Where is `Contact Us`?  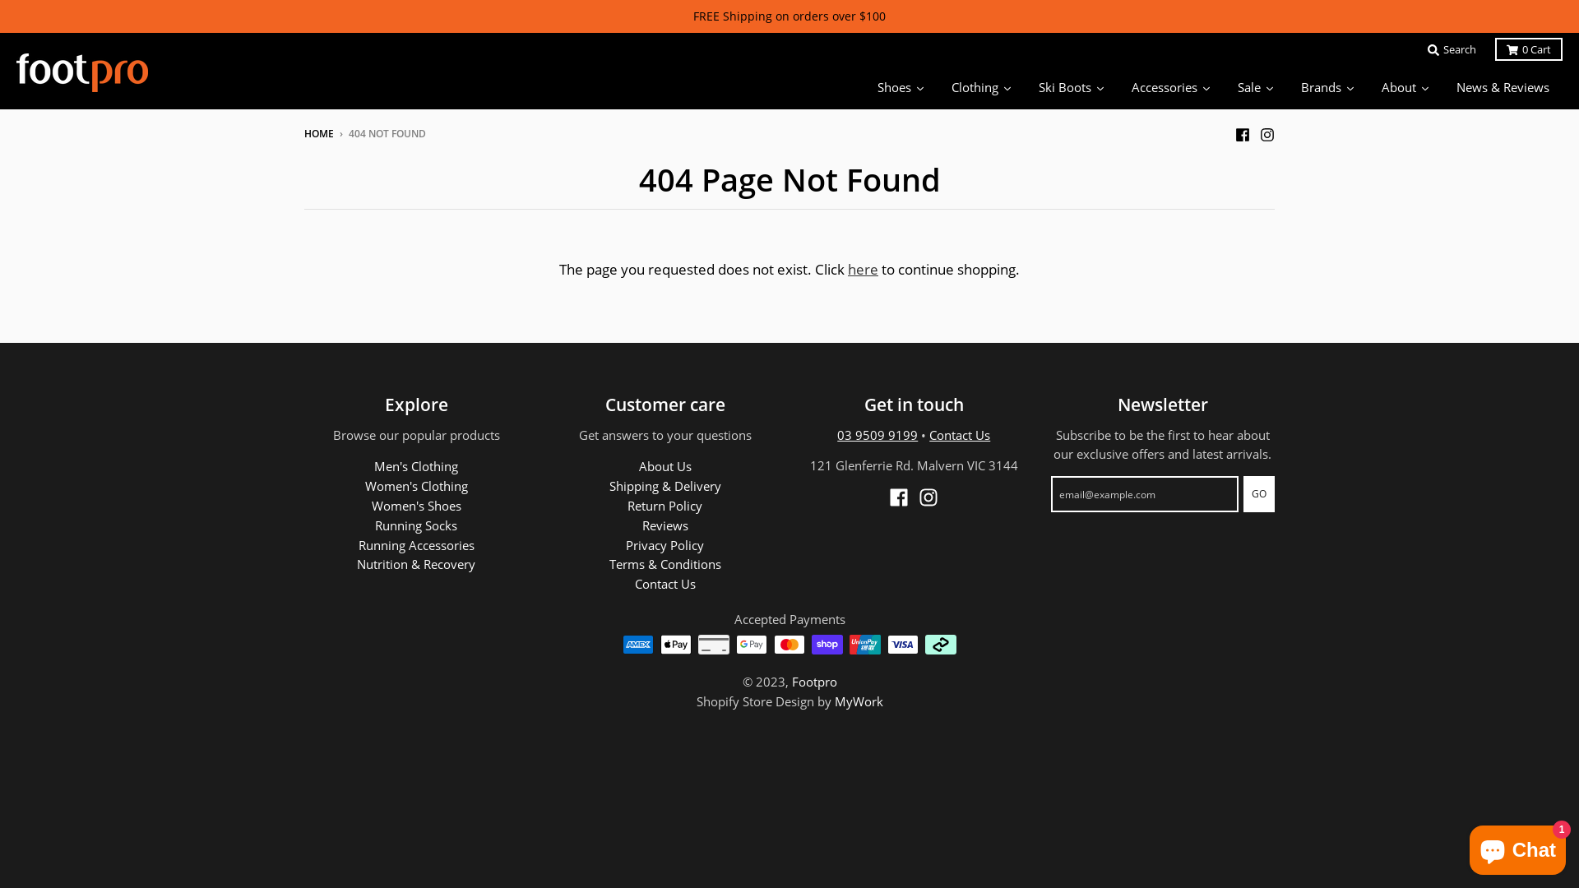
Contact Us is located at coordinates (960, 435).